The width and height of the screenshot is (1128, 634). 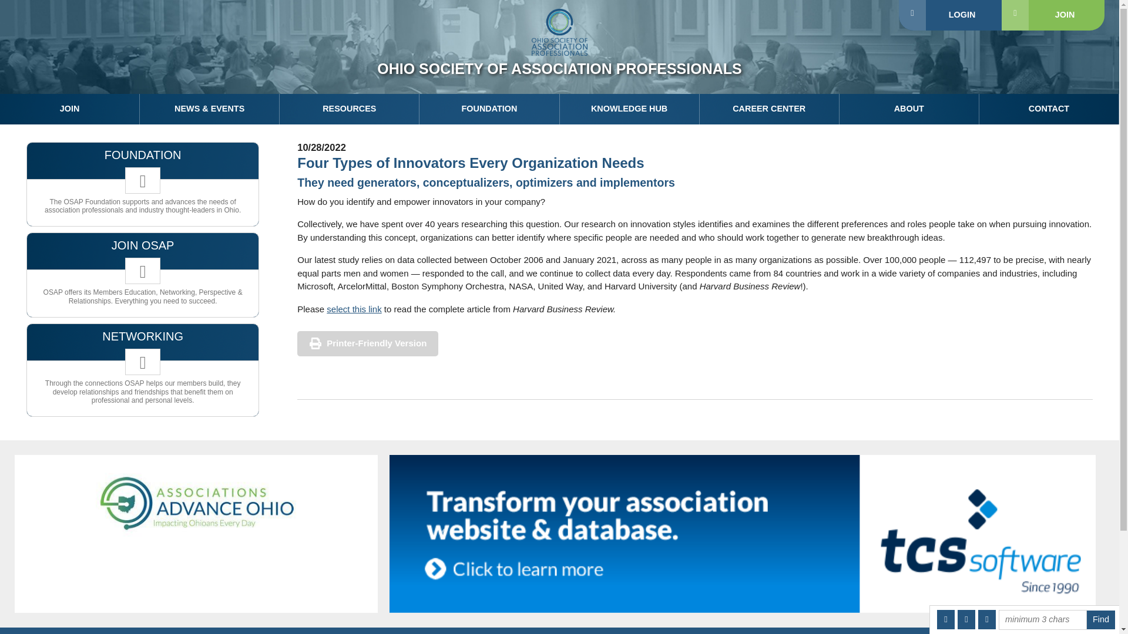 I want to click on ABOUT, so click(x=909, y=109).